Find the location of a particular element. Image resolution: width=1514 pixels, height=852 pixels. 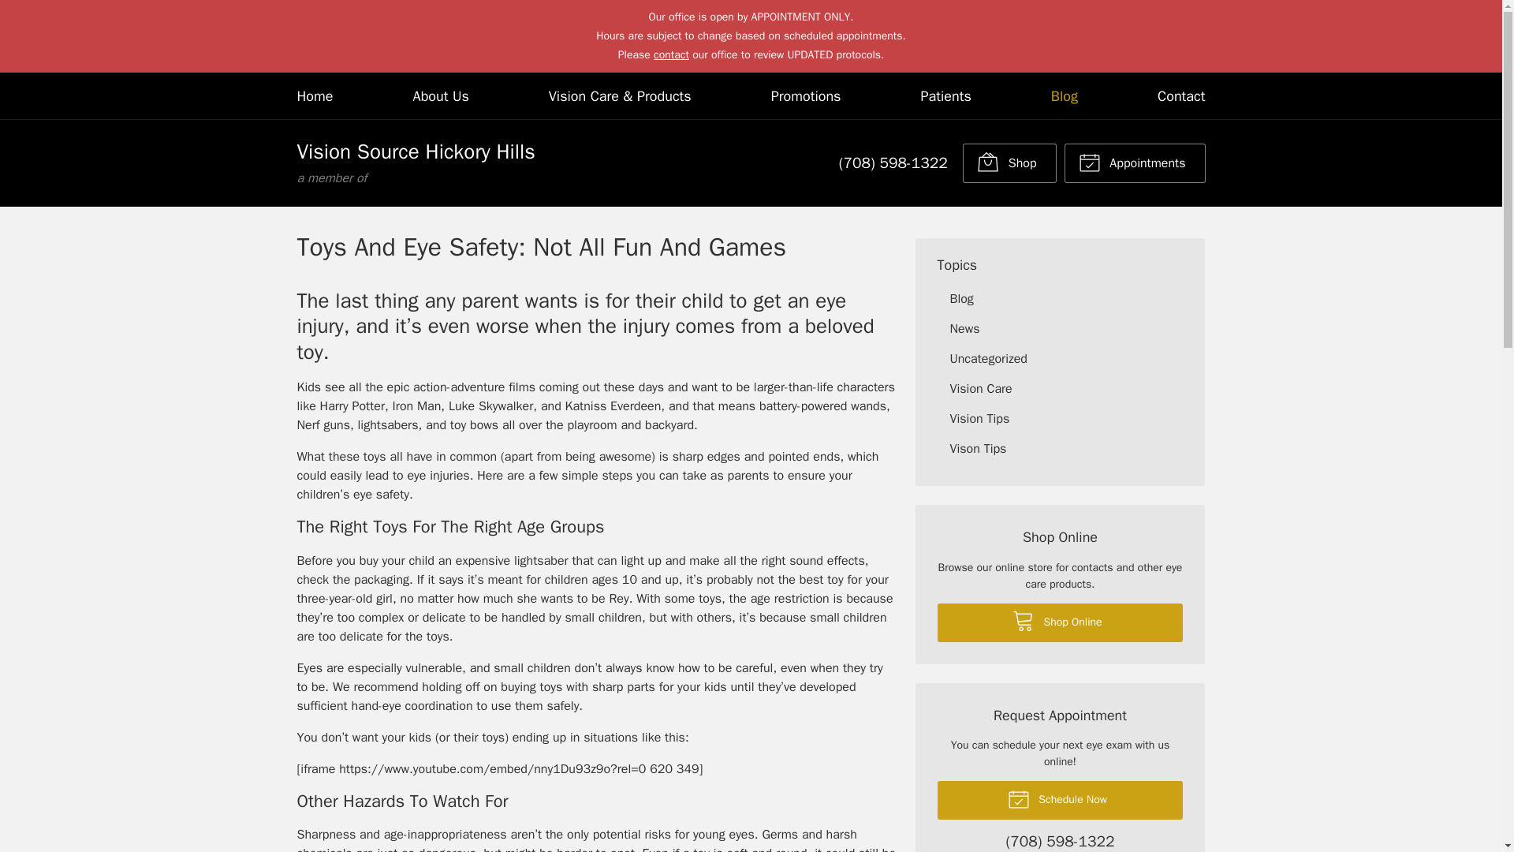

Vision Source Hickory Hills is located at coordinates (415, 163).